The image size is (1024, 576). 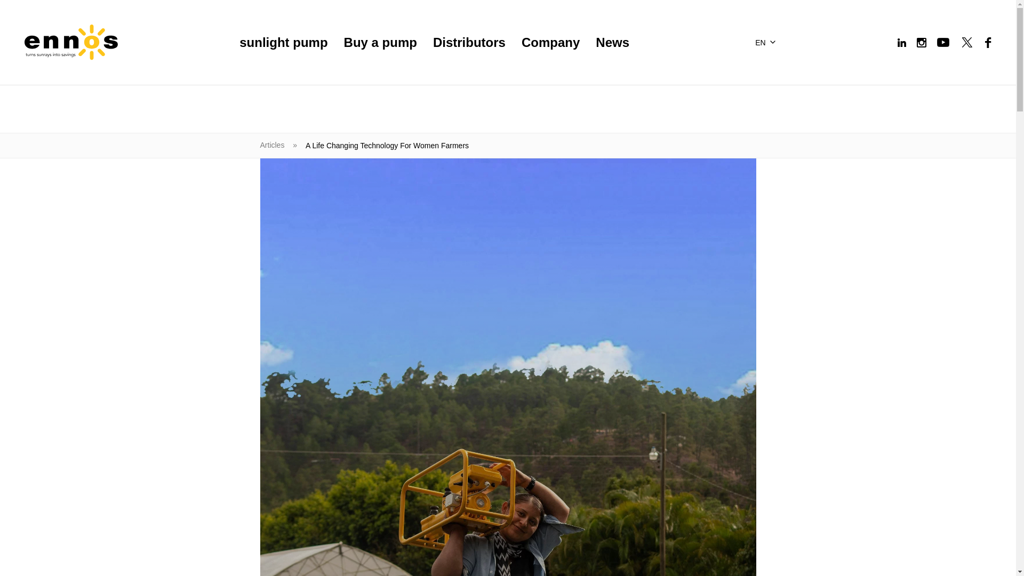 What do you see at coordinates (767, 43) in the screenshot?
I see `EN` at bounding box center [767, 43].